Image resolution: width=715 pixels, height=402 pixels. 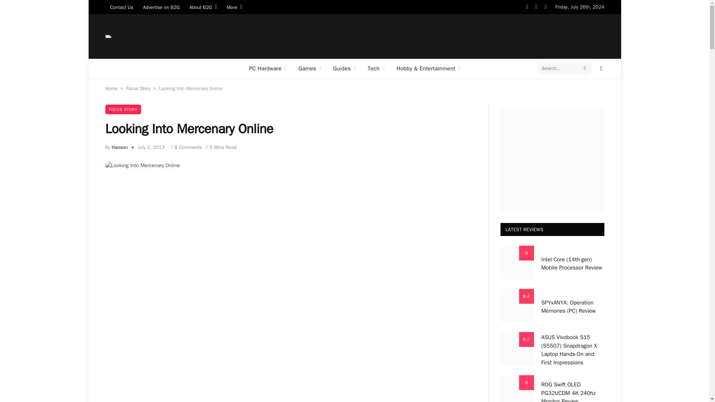 What do you see at coordinates (545, 7) in the screenshot?
I see `Instagram` at bounding box center [545, 7].